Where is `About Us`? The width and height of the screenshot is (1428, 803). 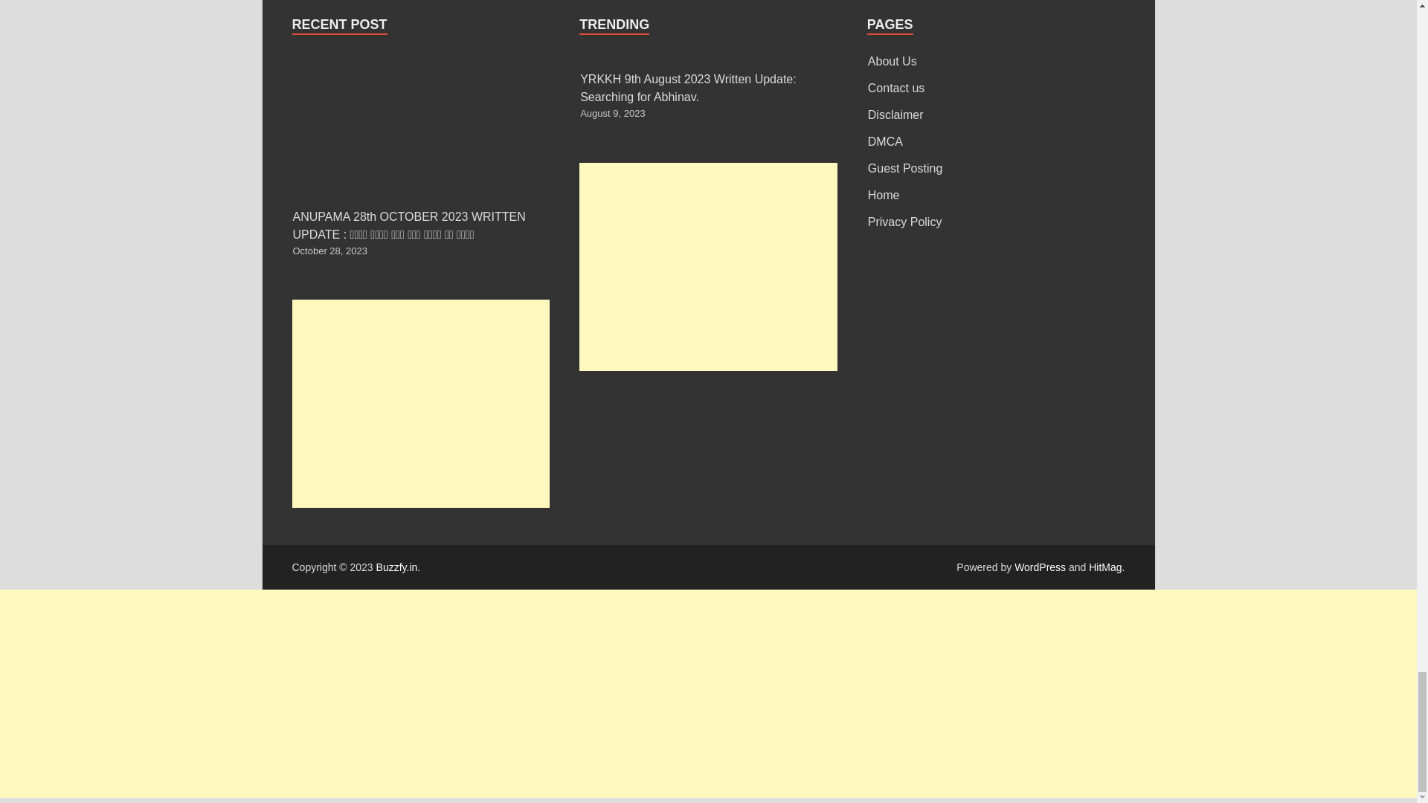
About Us is located at coordinates (892, 61).